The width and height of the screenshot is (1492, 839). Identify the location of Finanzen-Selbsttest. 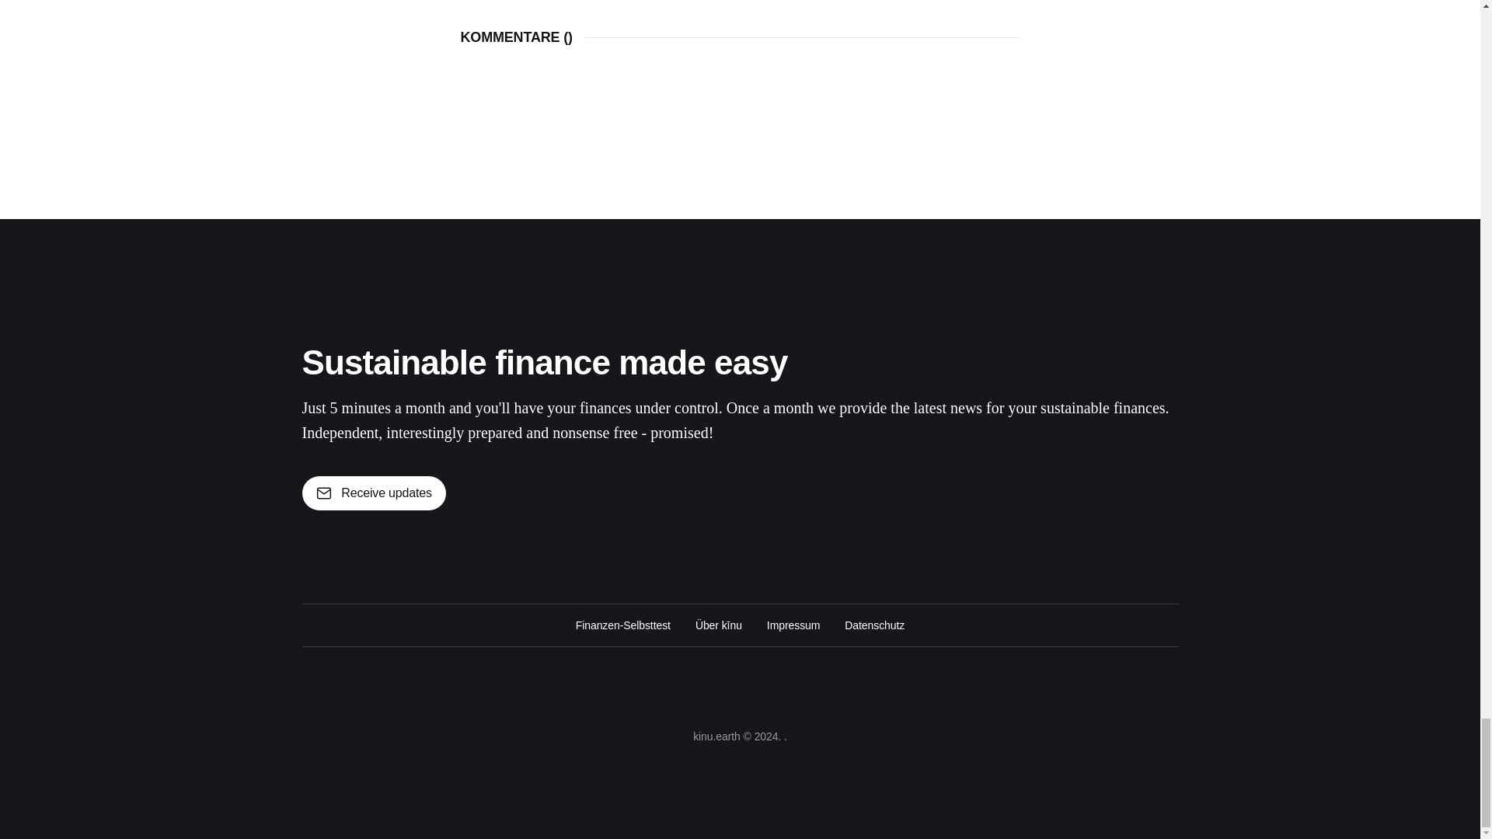
(623, 625).